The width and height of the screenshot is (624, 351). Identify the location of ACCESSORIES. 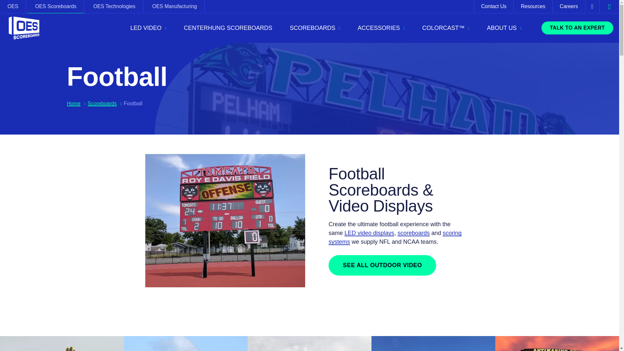
(381, 28).